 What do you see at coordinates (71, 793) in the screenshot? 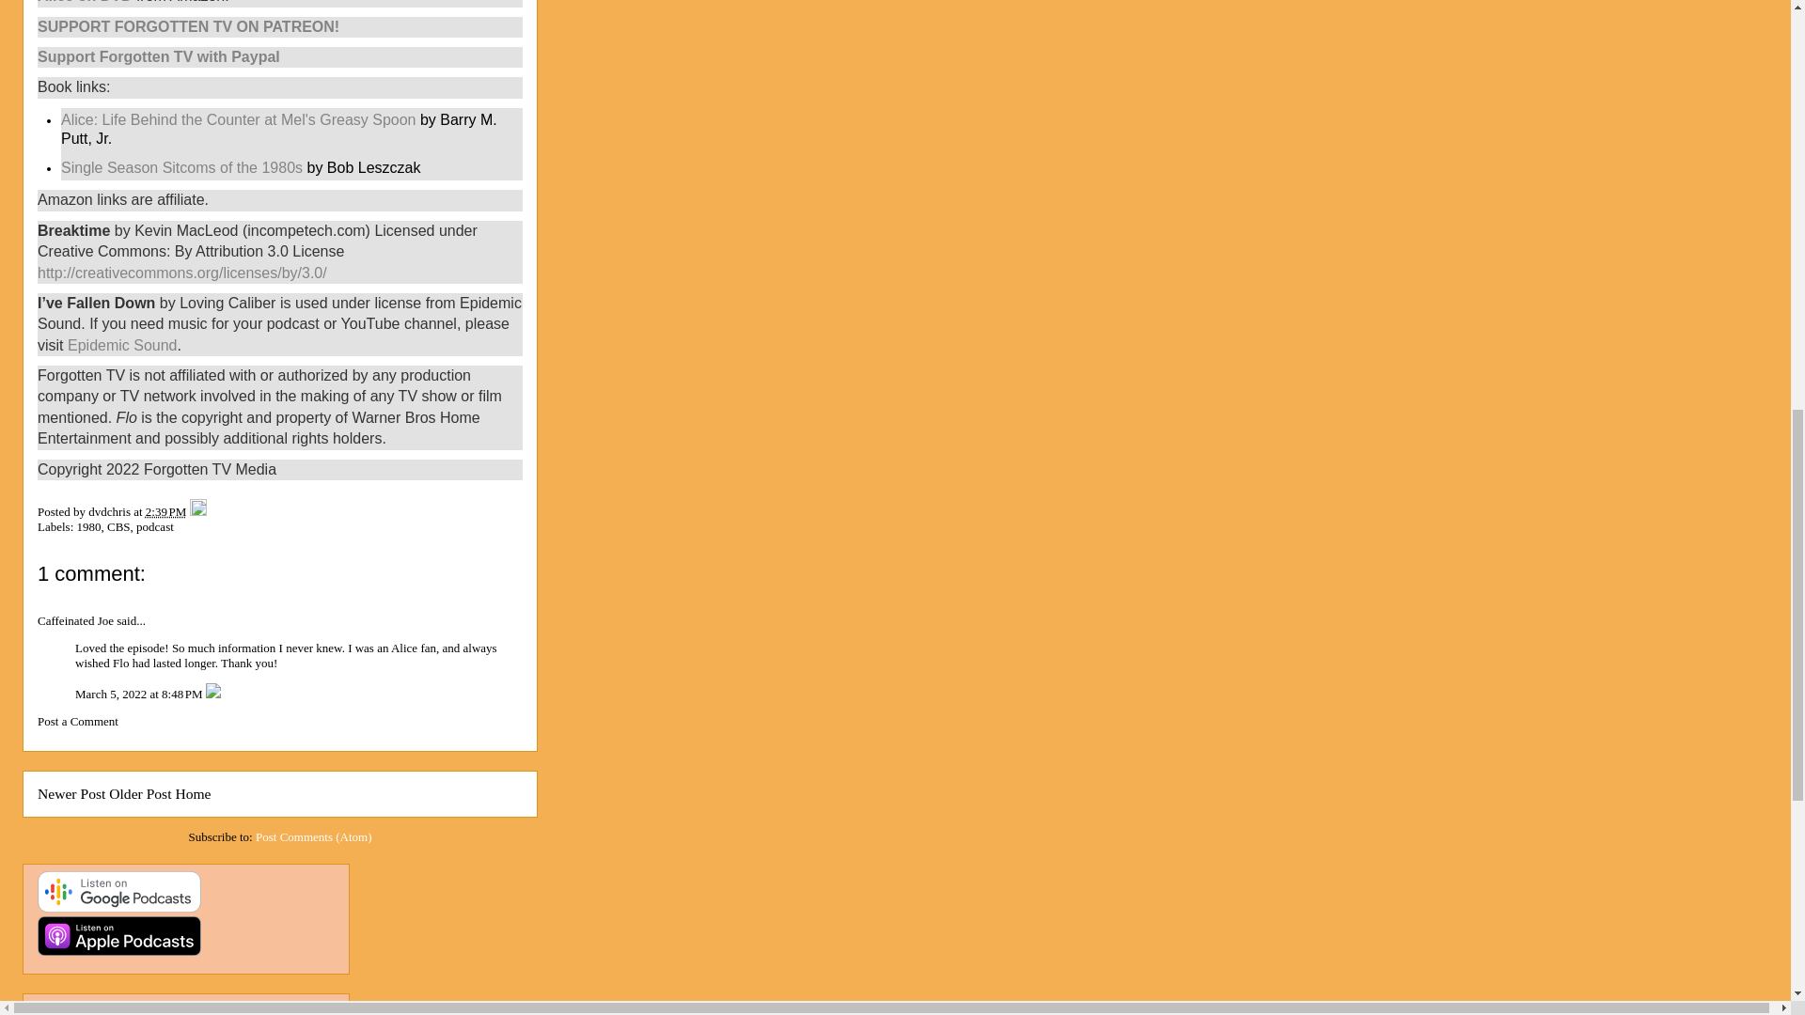
I see `Newer Post` at bounding box center [71, 793].